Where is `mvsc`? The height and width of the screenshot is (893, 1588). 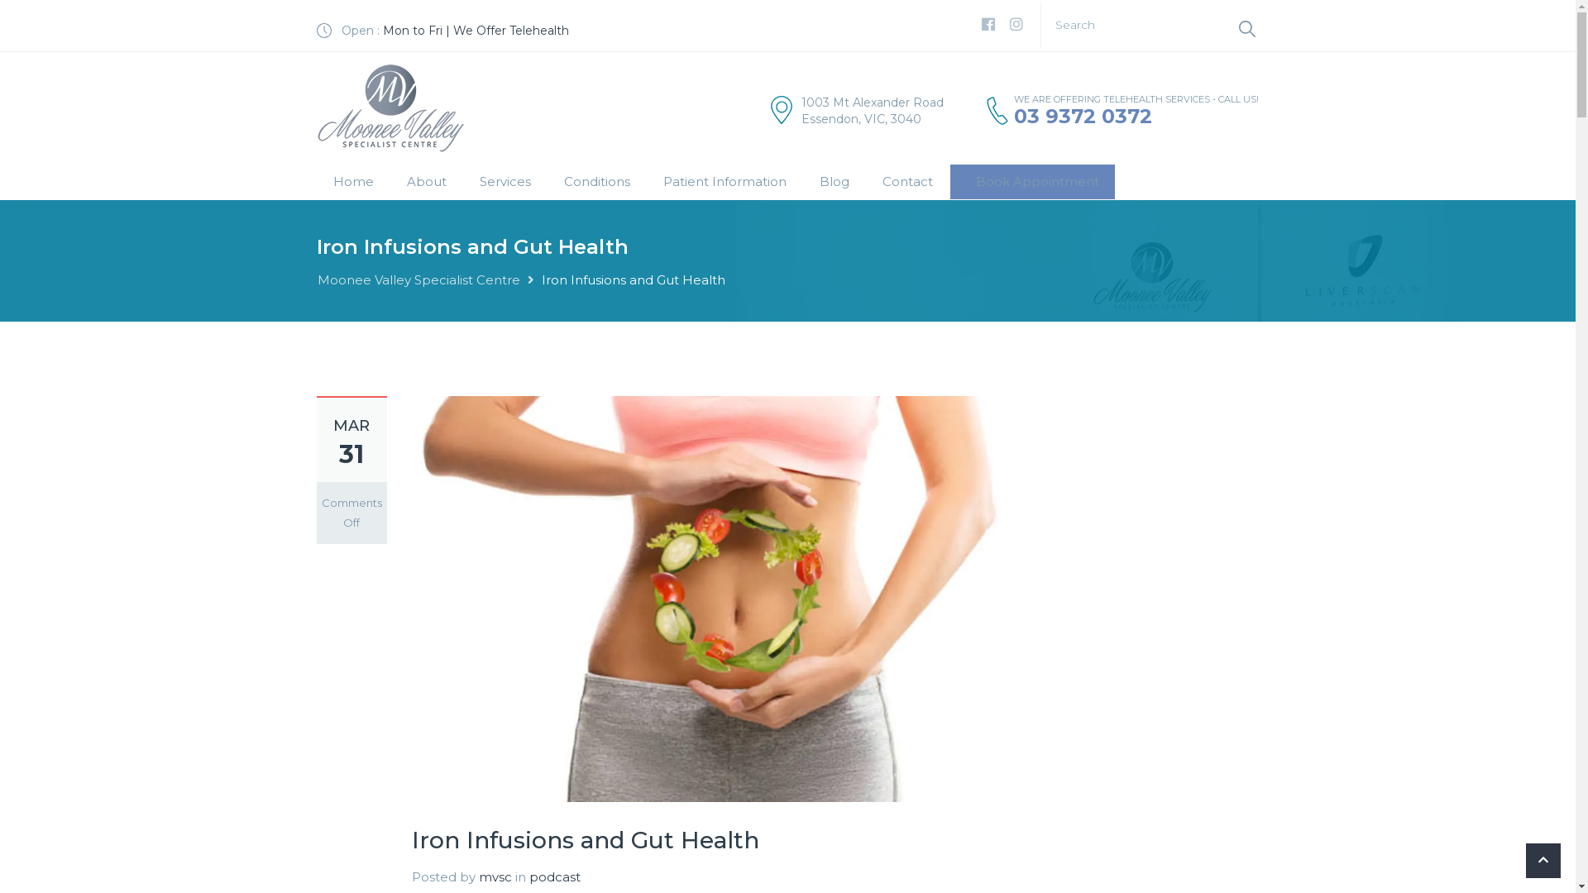
mvsc is located at coordinates (495, 876).